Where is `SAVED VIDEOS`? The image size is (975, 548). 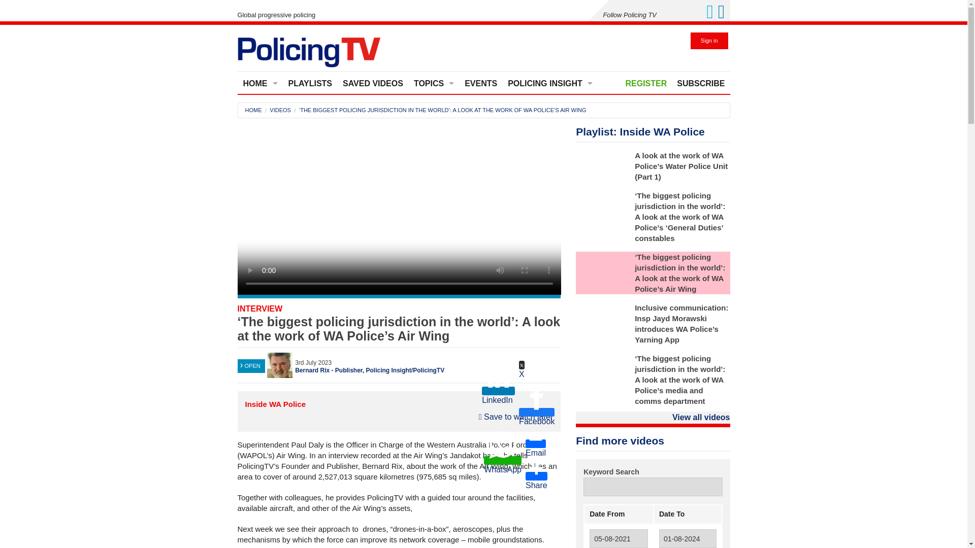 SAVED VIDEOS is located at coordinates (373, 83).